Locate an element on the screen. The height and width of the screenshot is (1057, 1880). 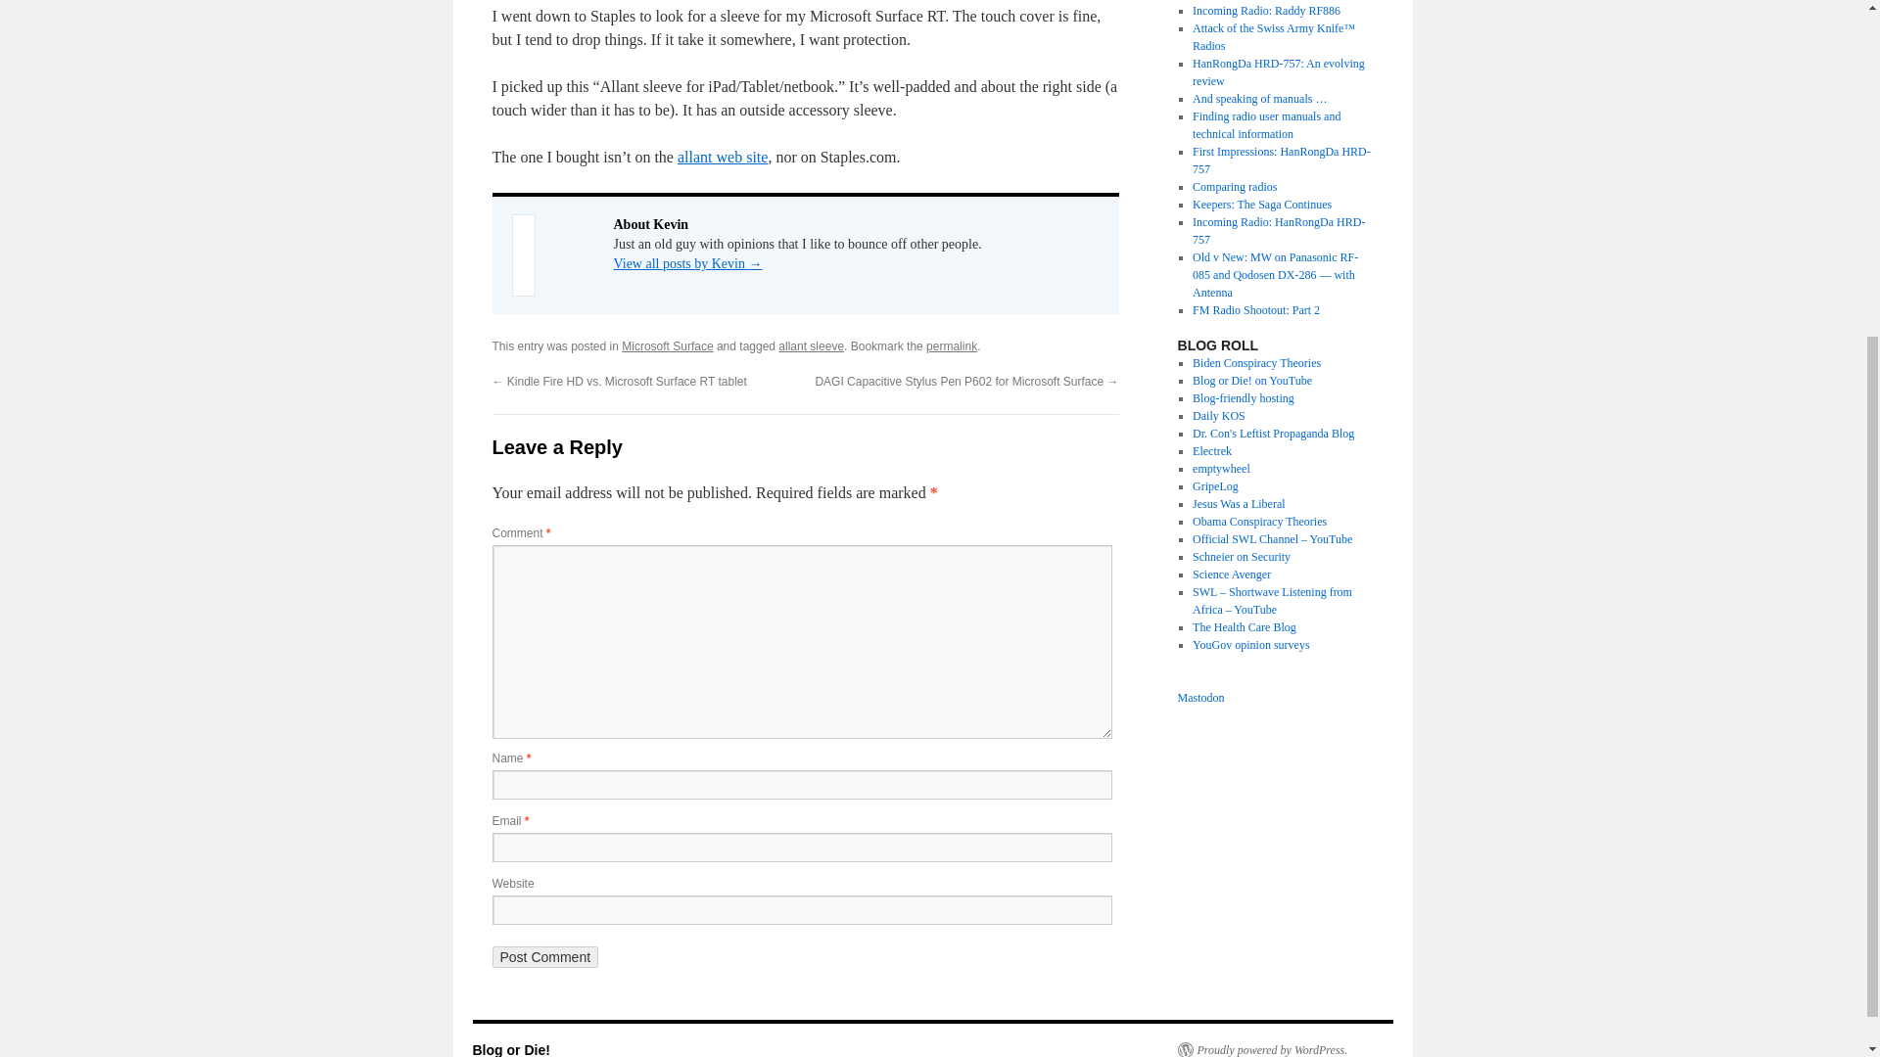
Post Comment is located at coordinates (544, 957).